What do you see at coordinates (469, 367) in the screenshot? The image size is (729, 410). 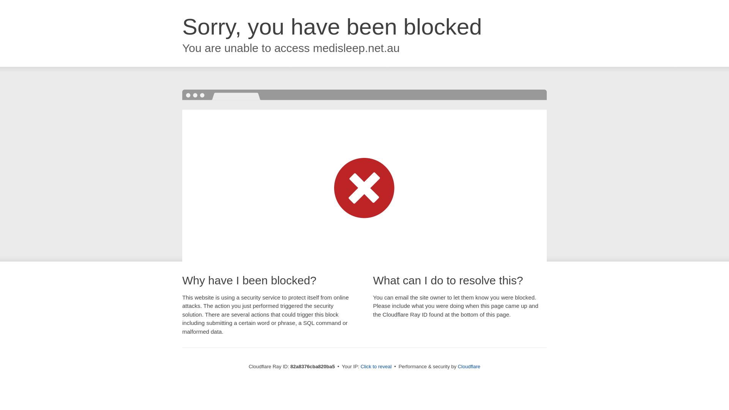 I see `Cloudflare` at bounding box center [469, 367].